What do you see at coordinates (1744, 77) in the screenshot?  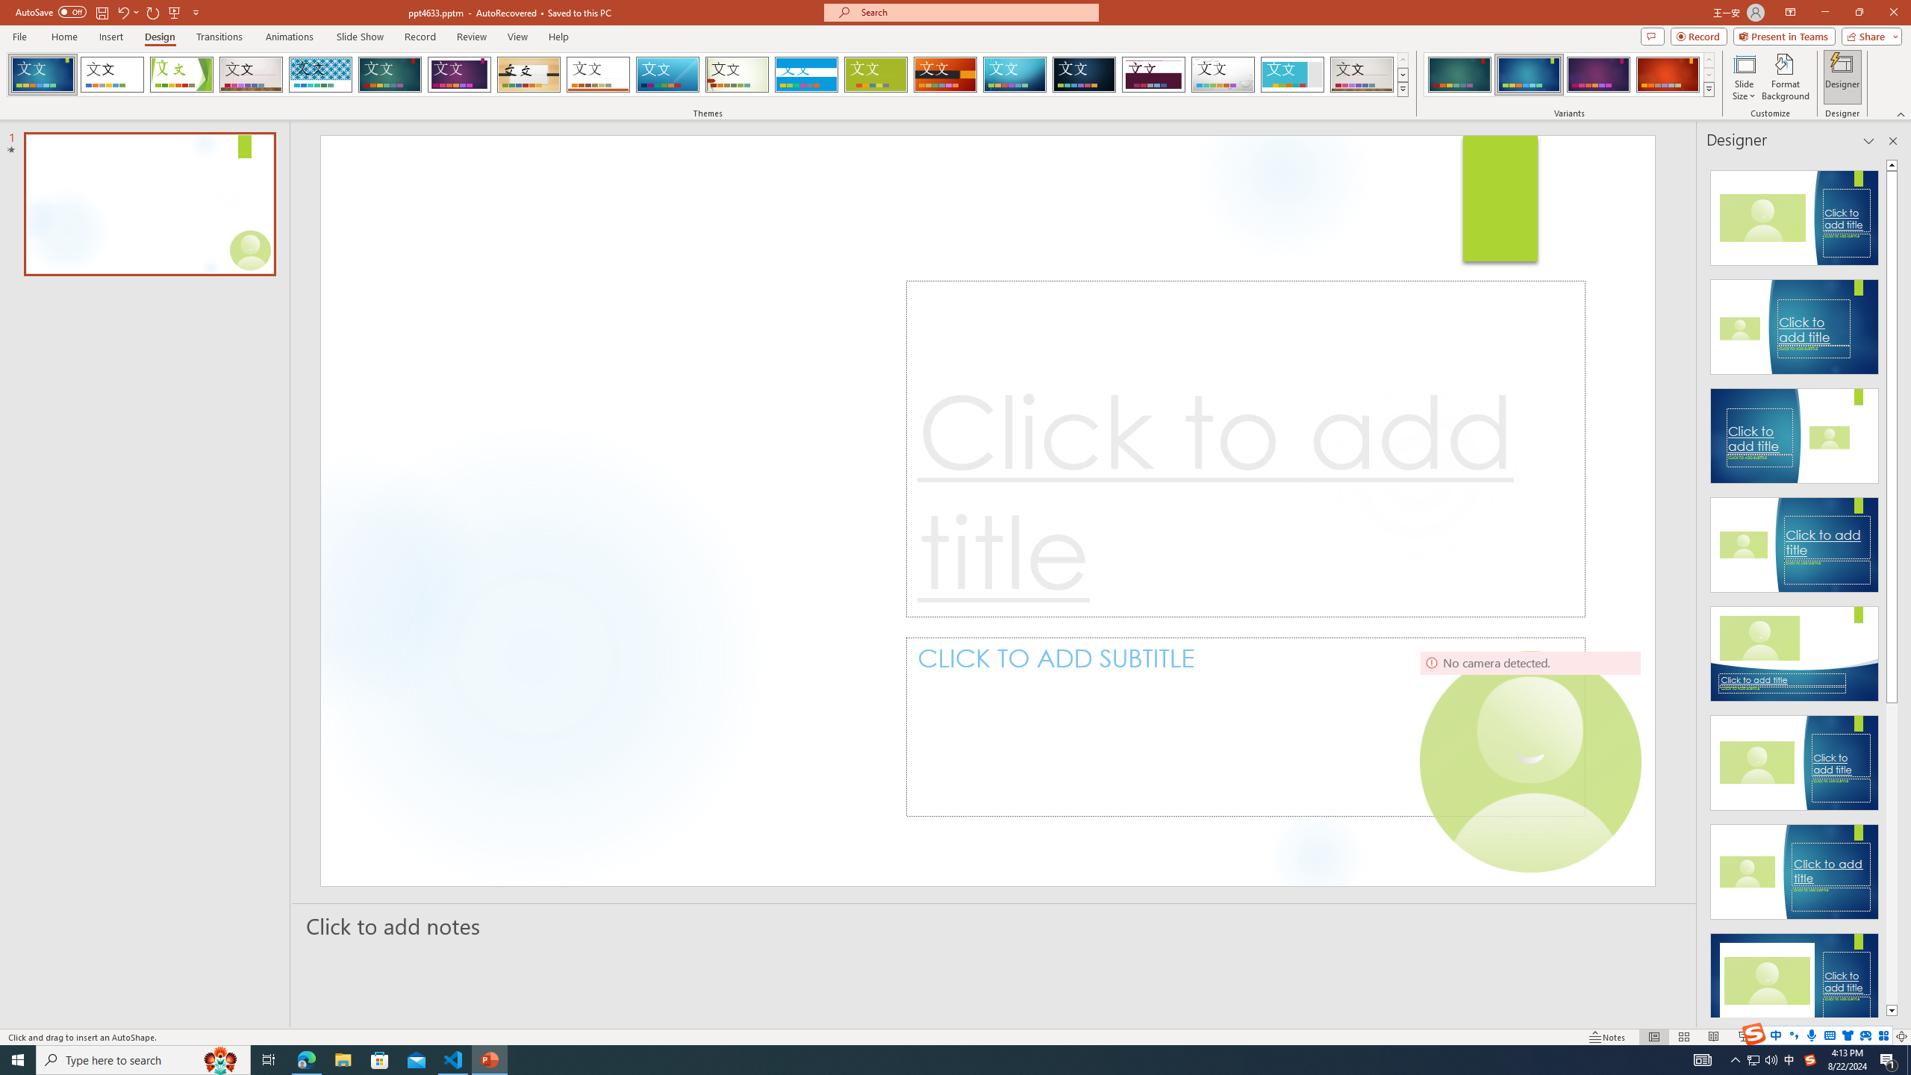 I see `Slide Size` at bounding box center [1744, 77].